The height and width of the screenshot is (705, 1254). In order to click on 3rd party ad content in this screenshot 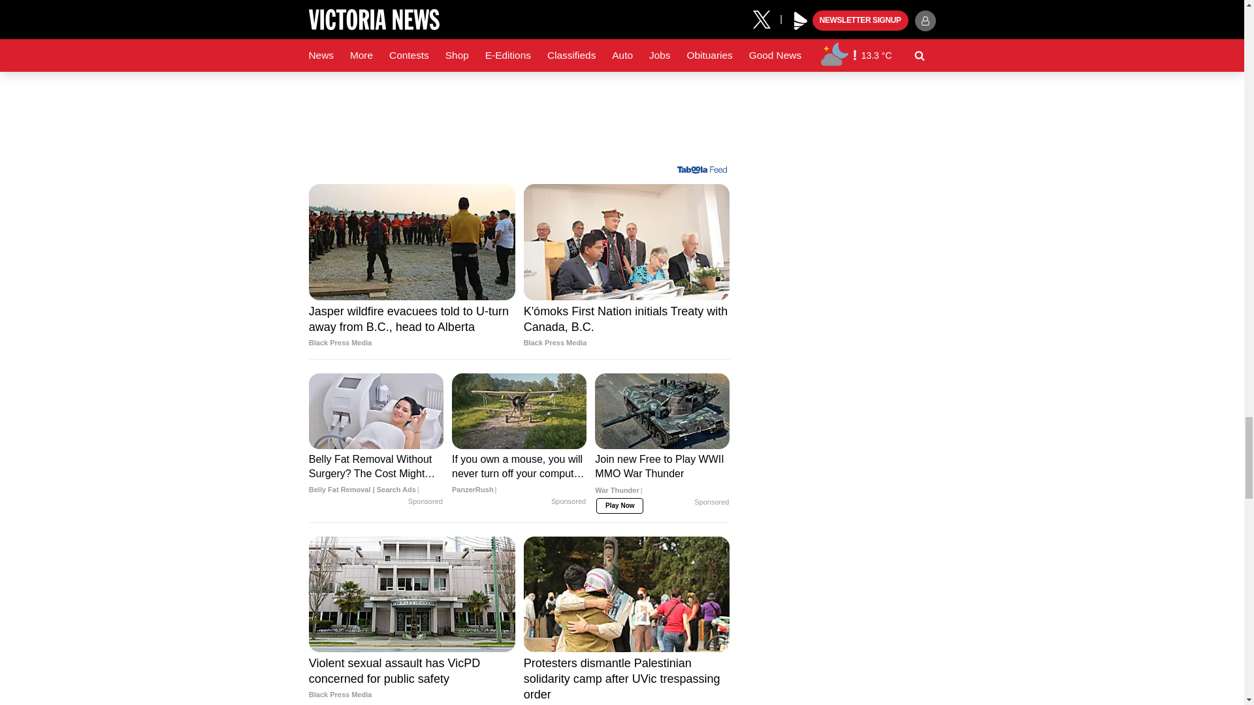, I will do `click(519, 81)`.